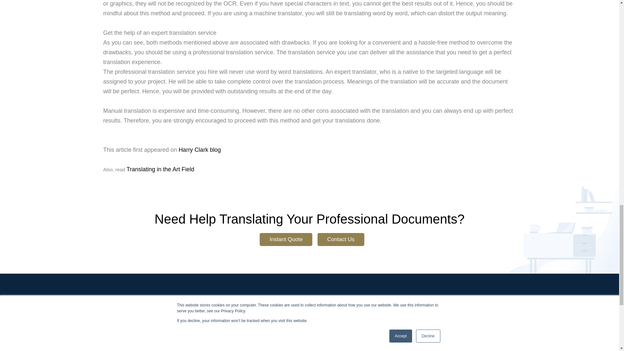 Image resolution: width=624 pixels, height=351 pixels. What do you see at coordinates (341, 240) in the screenshot?
I see `Contact Us` at bounding box center [341, 240].